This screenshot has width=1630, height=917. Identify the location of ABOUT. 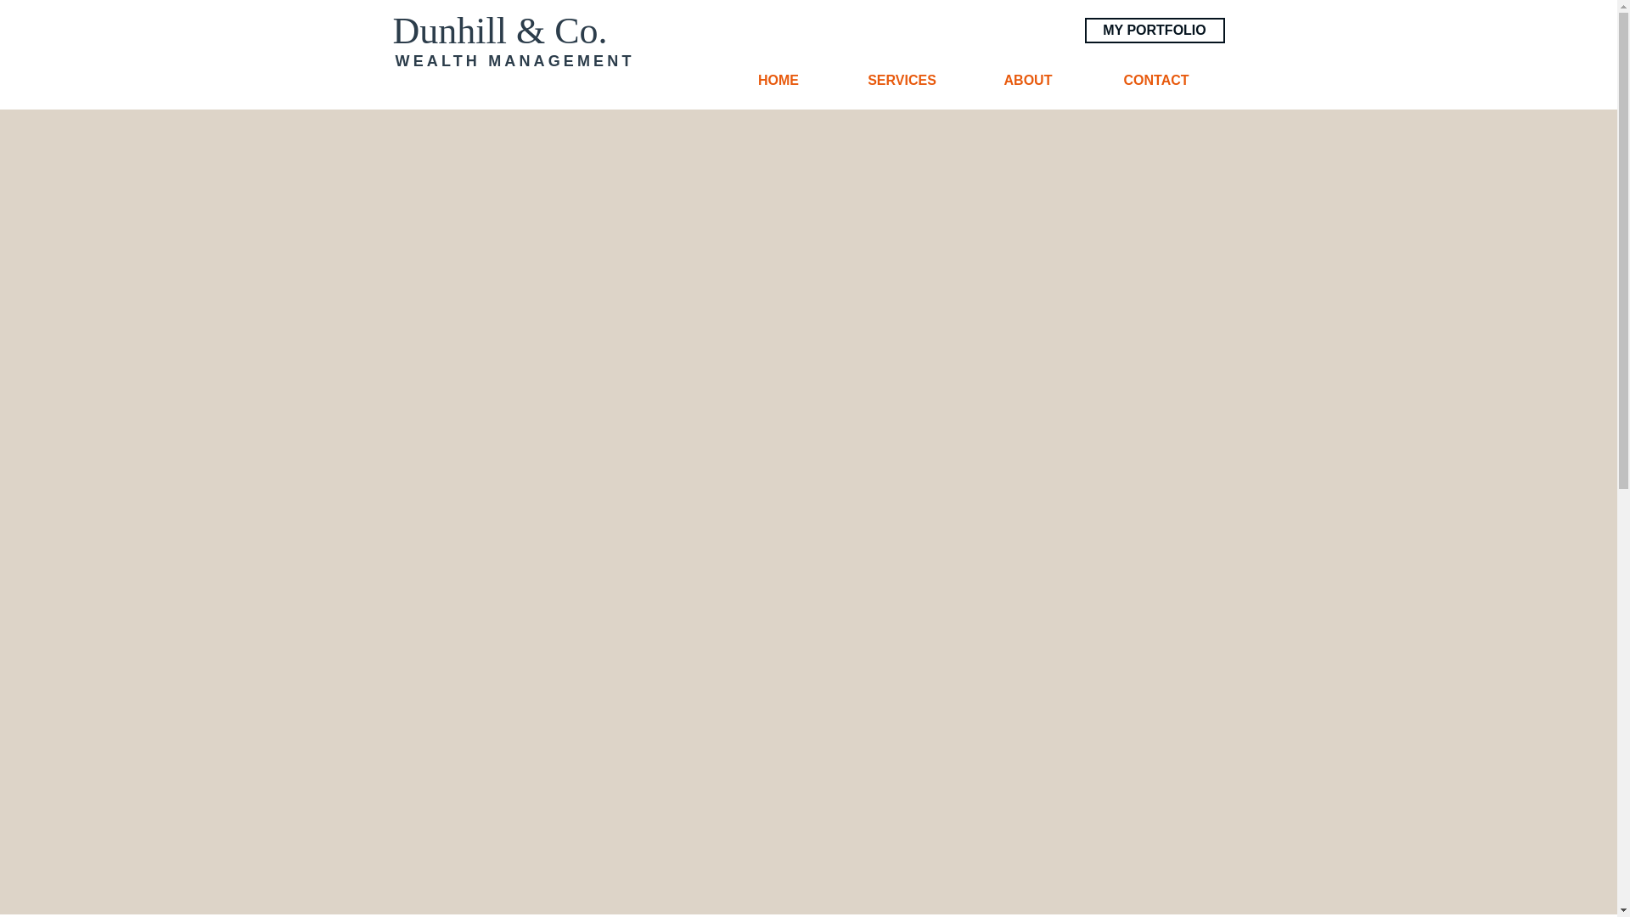
(1027, 80).